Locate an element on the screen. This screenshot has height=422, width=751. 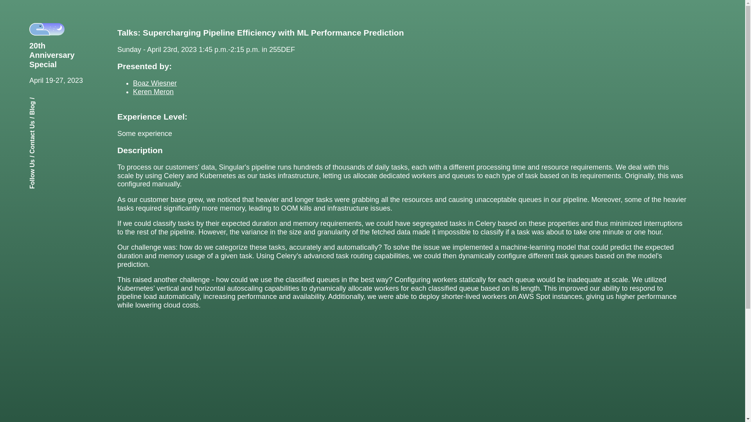
Boaz Wiesner is located at coordinates (155, 83).